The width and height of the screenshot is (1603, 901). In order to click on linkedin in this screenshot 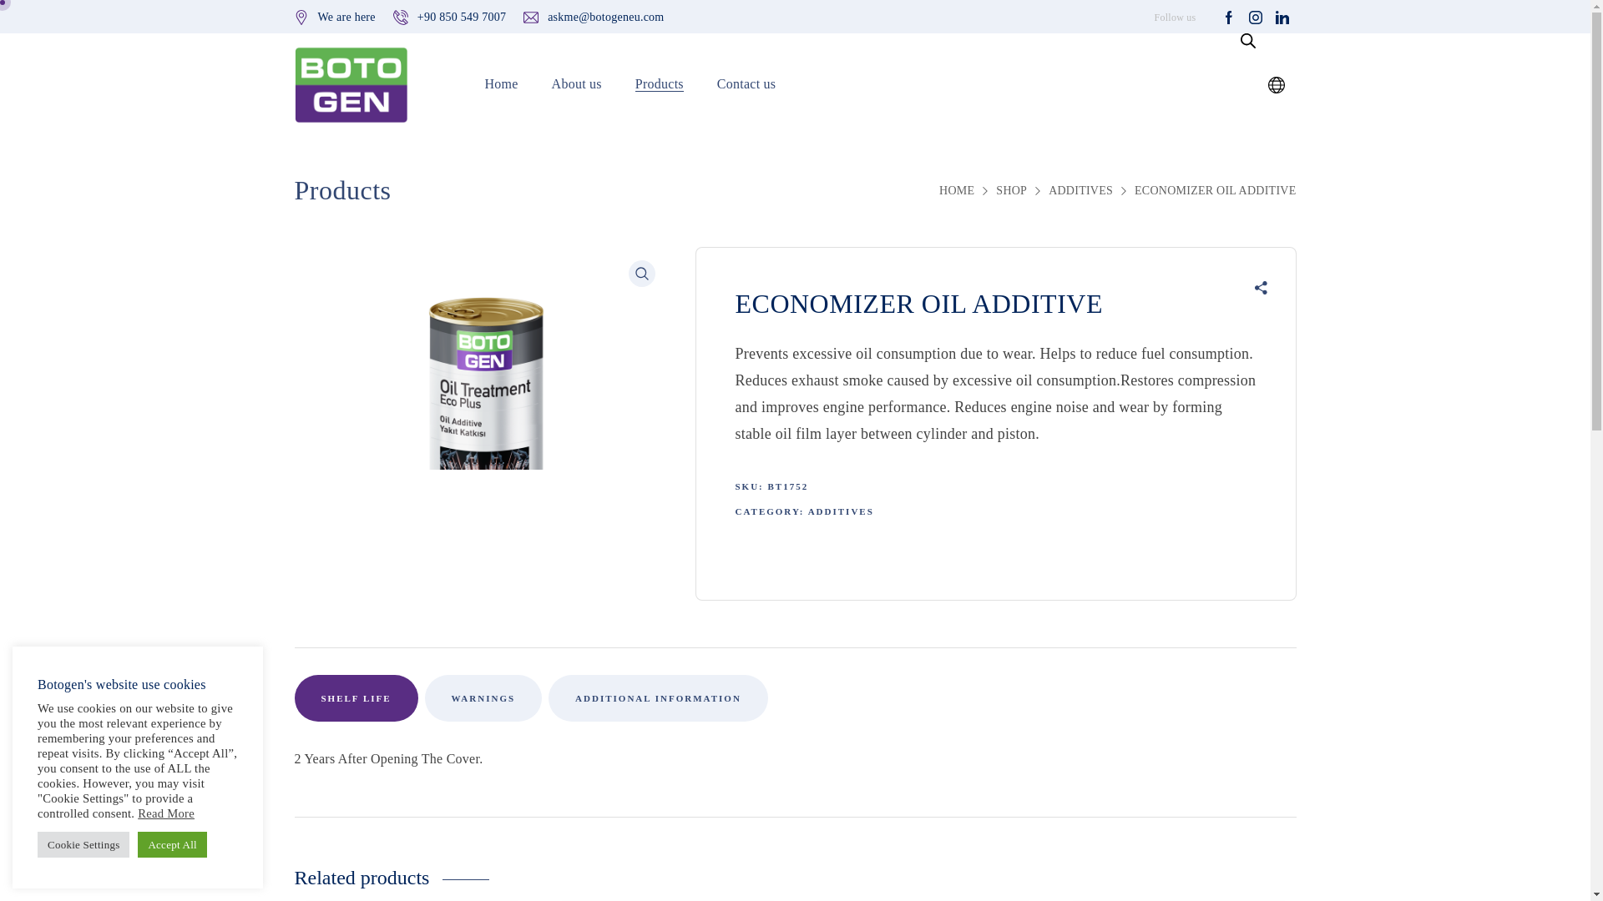, I will do `click(1282, 17)`.